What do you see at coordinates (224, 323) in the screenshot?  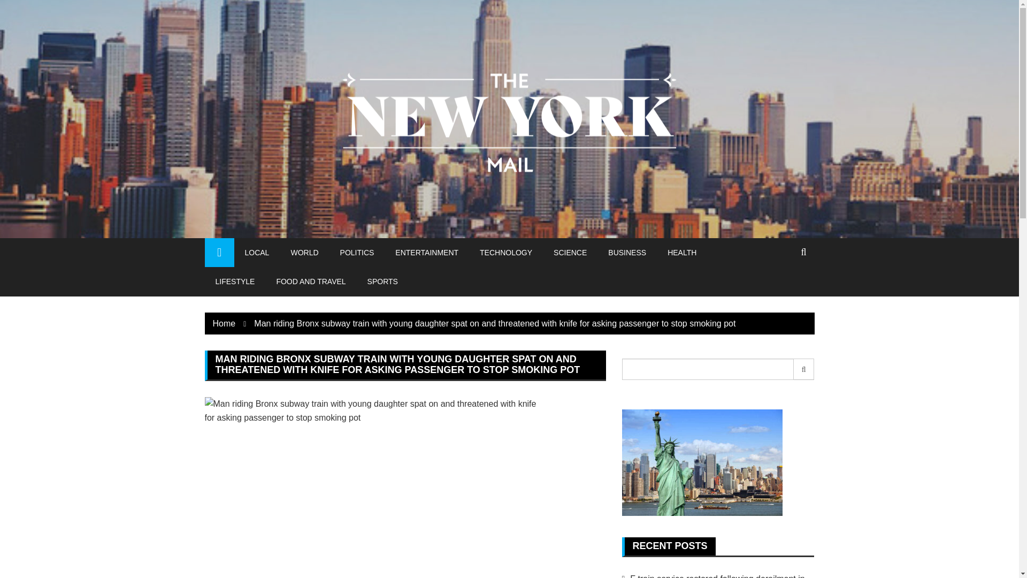 I see `Home` at bounding box center [224, 323].